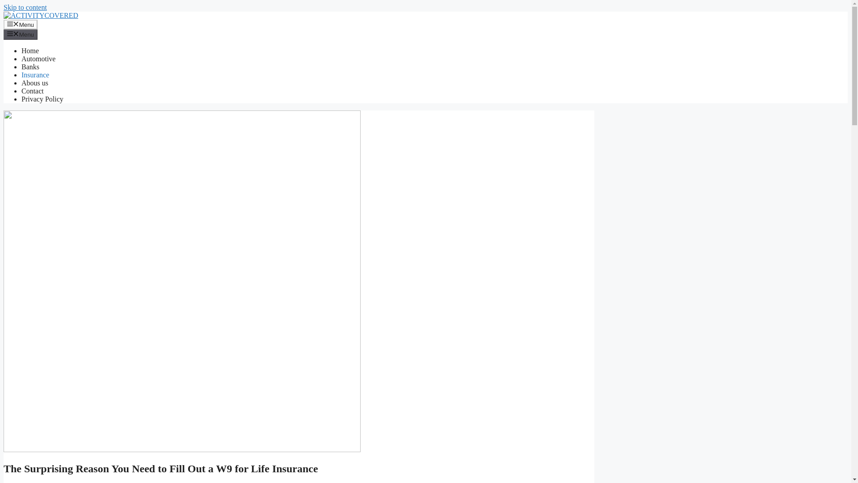 The image size is (858, 483). Describe the element at coordinates (38, 59) in the screenshot. I see `Automotive` at that location.